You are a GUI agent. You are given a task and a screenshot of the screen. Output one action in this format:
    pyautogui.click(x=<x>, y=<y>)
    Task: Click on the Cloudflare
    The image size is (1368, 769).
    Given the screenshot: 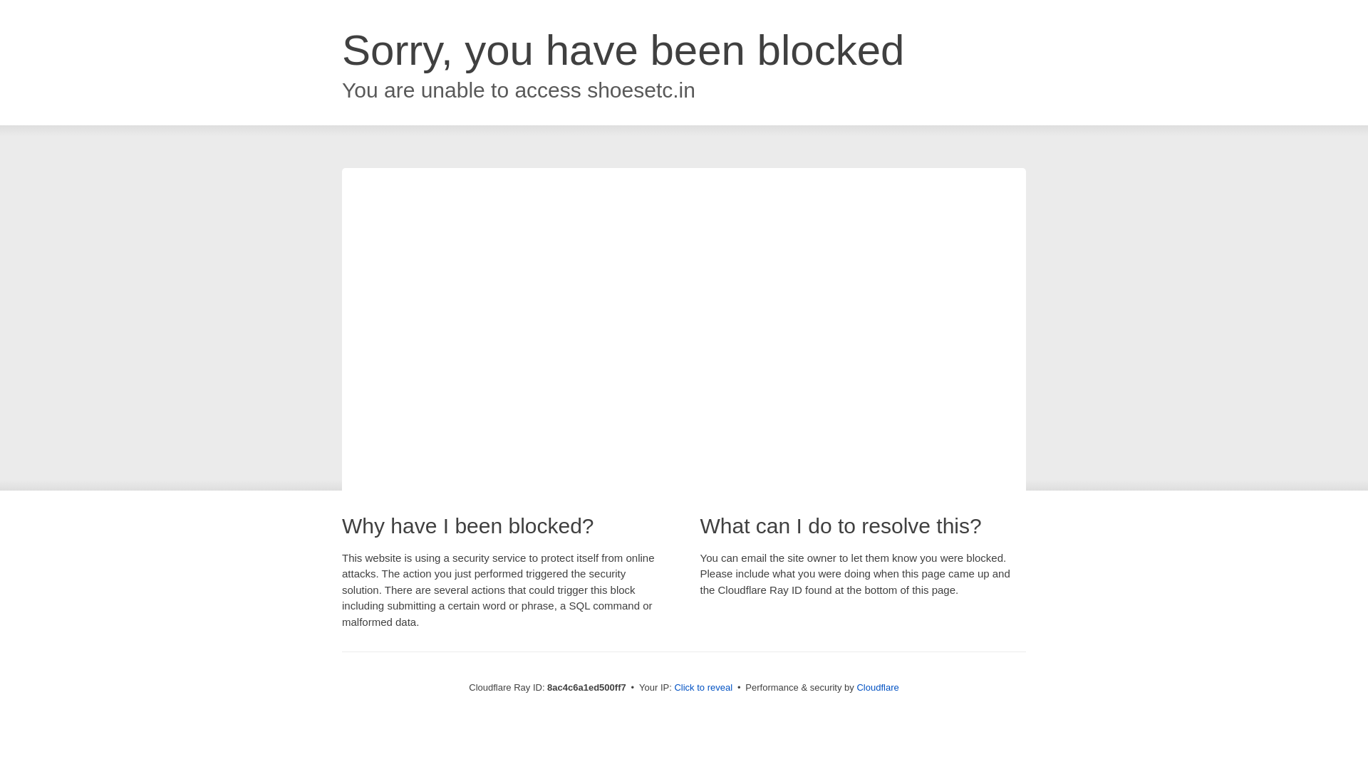 What is the action you would take?
    pyautogui.click(x=877, y=687)
    